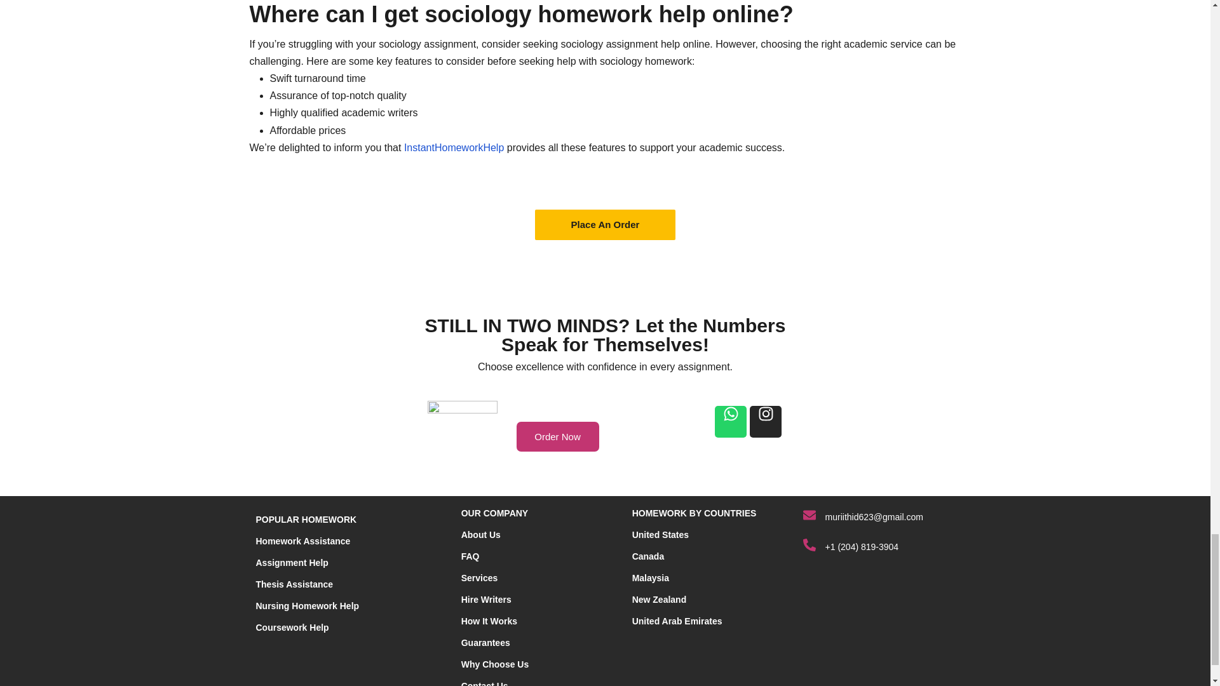 This screenshot has width=1220, height=686. Describe the element at coordinates (291, 627) in the screenshot. I see `Coursework Help` at that location.